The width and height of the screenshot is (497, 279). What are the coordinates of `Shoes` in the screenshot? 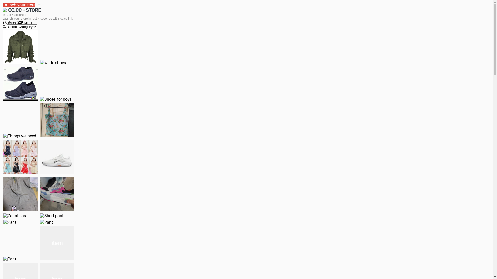 It's located at (57, 157).